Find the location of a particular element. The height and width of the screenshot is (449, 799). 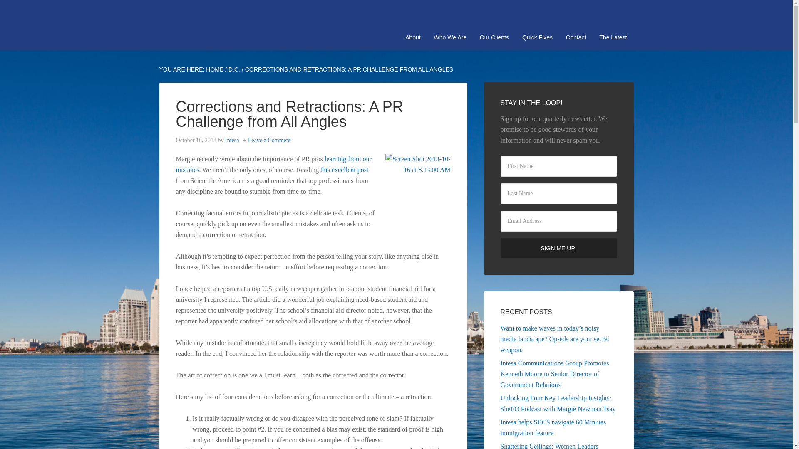

Leave a Comment is located at coordinates (269, 140).